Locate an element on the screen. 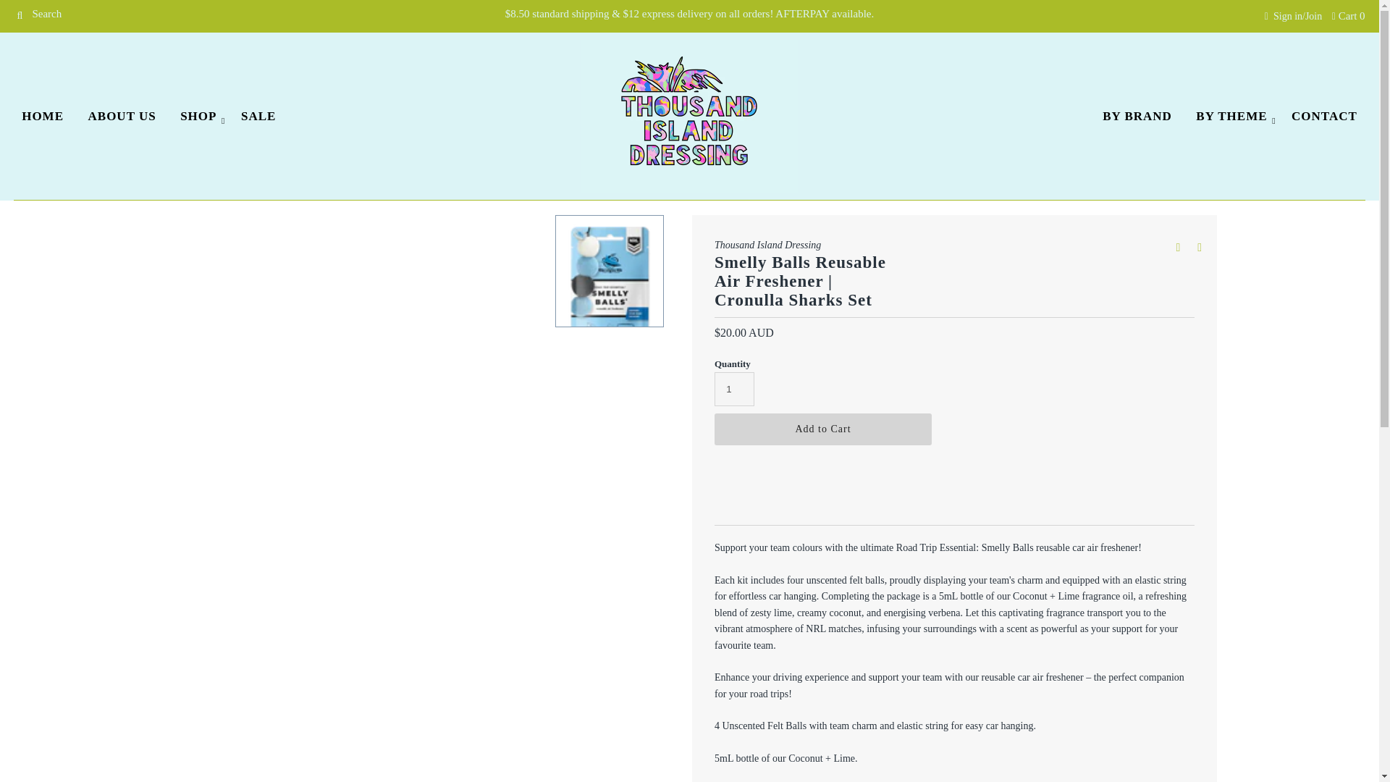 The width and height of the screenshot is (1390, 782). 1 is located at coordinates (734, 389).